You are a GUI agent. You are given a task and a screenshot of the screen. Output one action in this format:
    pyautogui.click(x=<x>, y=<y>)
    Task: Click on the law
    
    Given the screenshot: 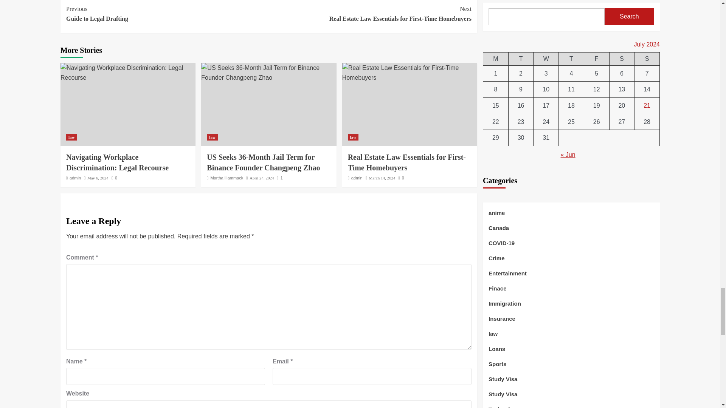 What is the action you would take?
    pyautogui.click(x=117, y=162)
    